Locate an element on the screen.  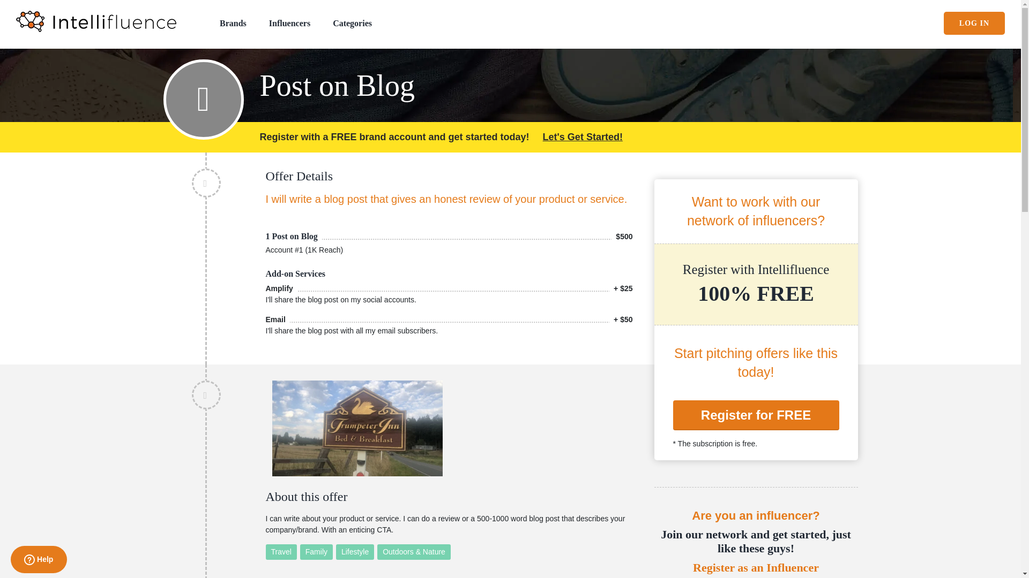
Travel is located at coordinates (281, 552).